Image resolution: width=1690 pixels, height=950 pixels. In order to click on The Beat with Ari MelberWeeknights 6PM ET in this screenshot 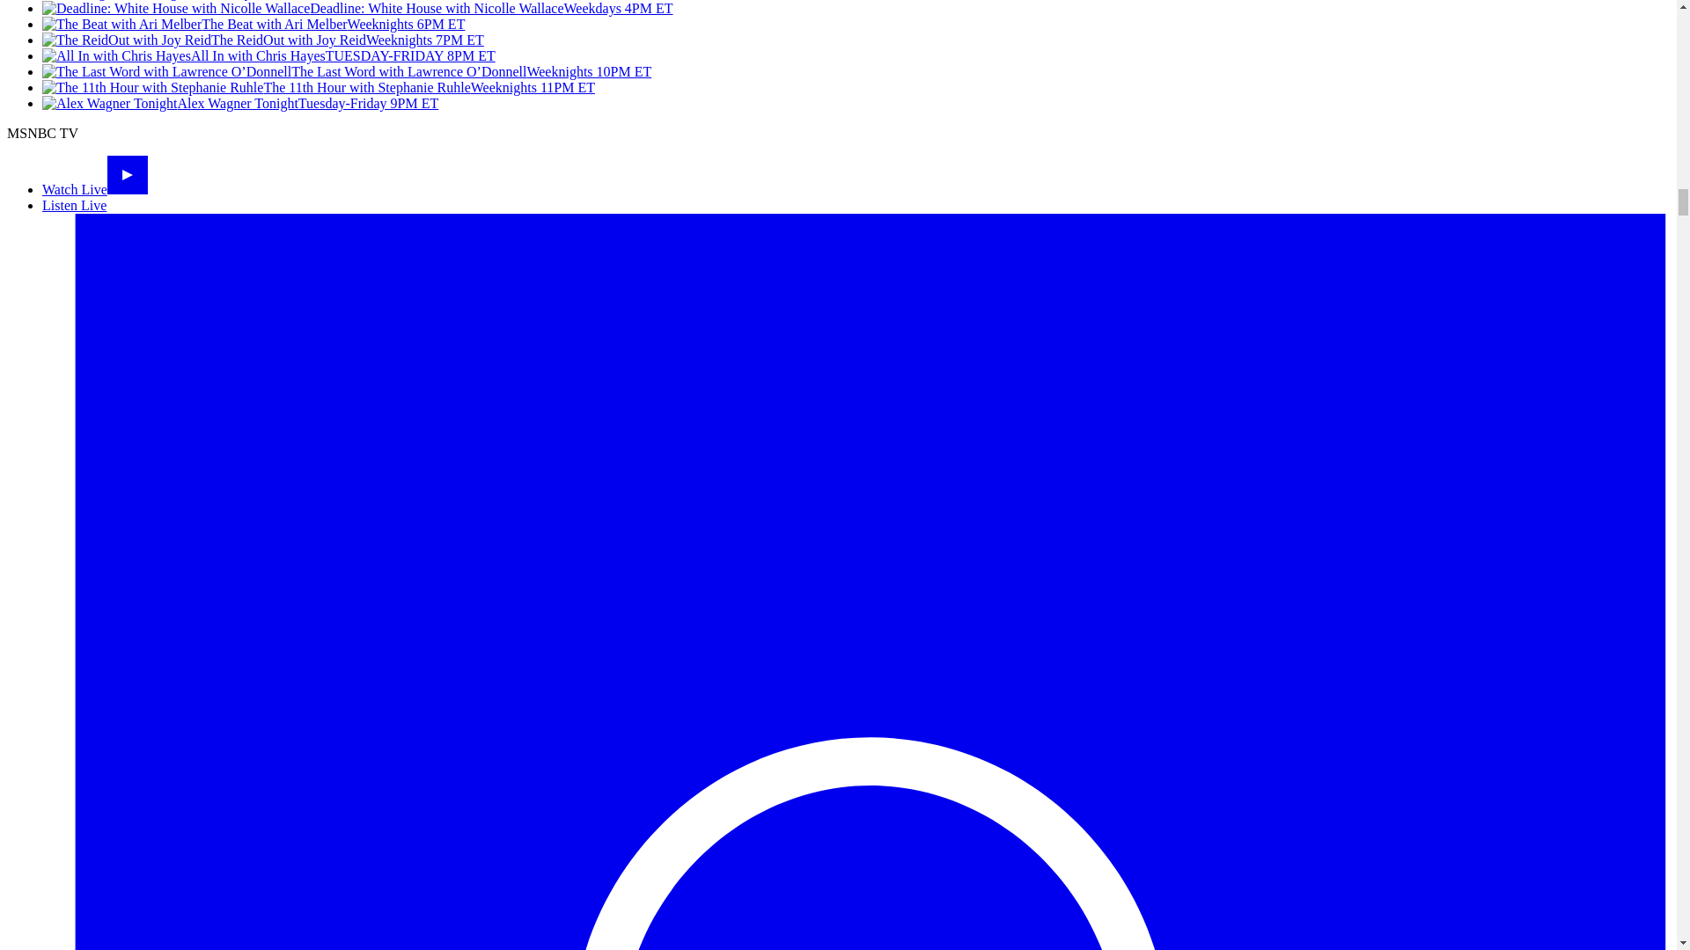, I will do `click(253, 24)`.